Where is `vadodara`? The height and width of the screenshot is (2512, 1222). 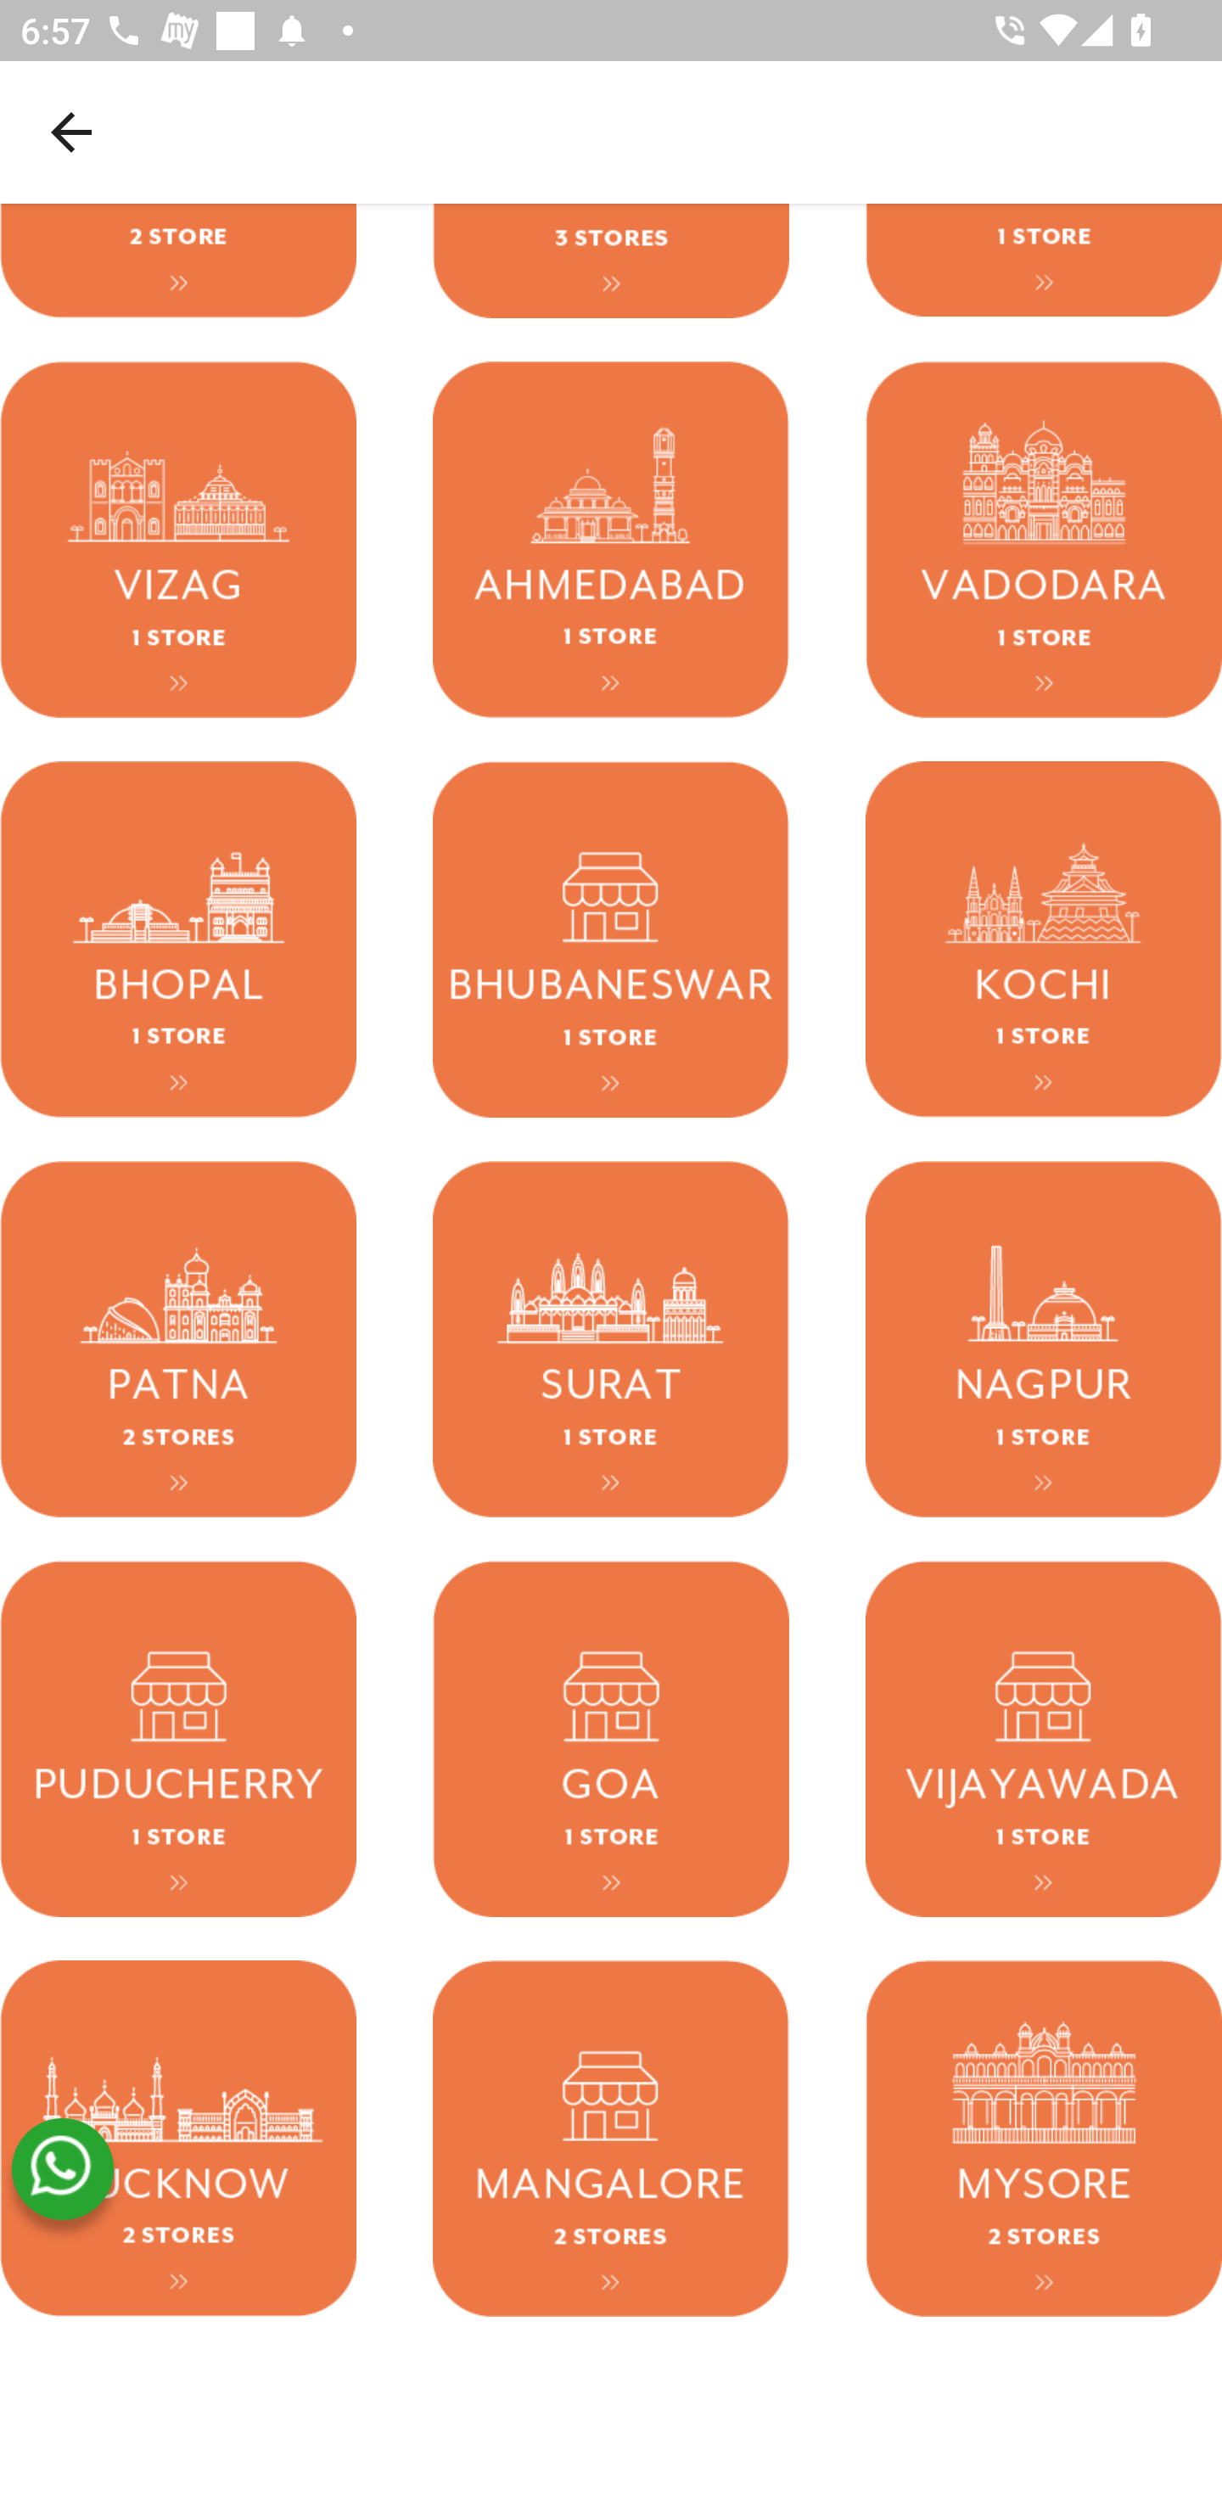
vadodara is located at coordinates (1044, 541).